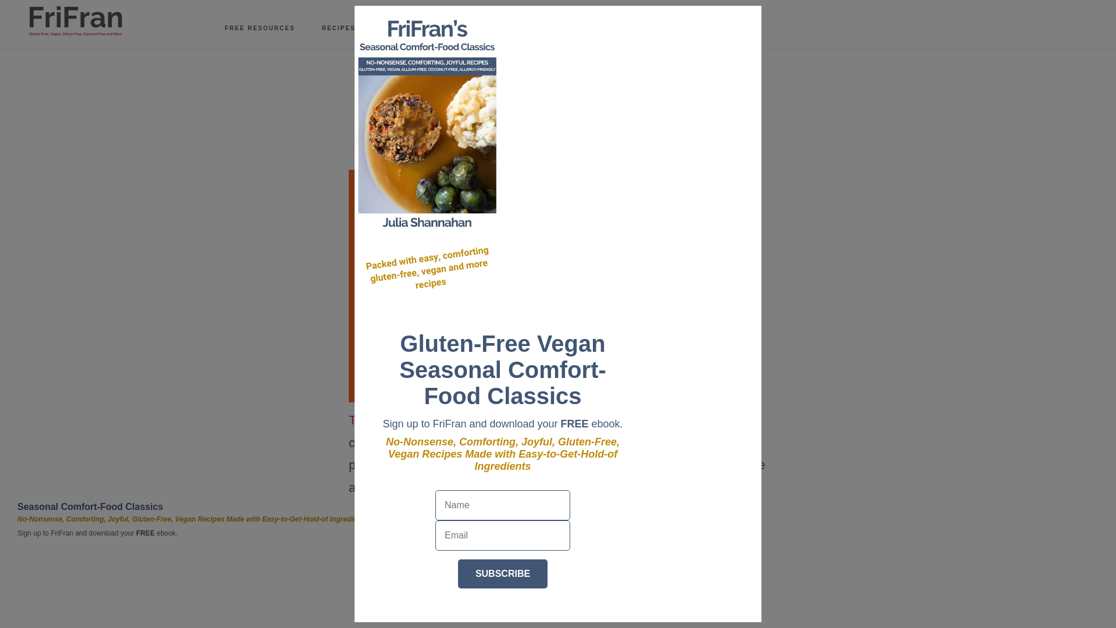 This screenshot has width=1116, height=628. What do you see at coordinates (642, 28) in the screenshot?
I see `SHOP` at bounding box center [642, 28].